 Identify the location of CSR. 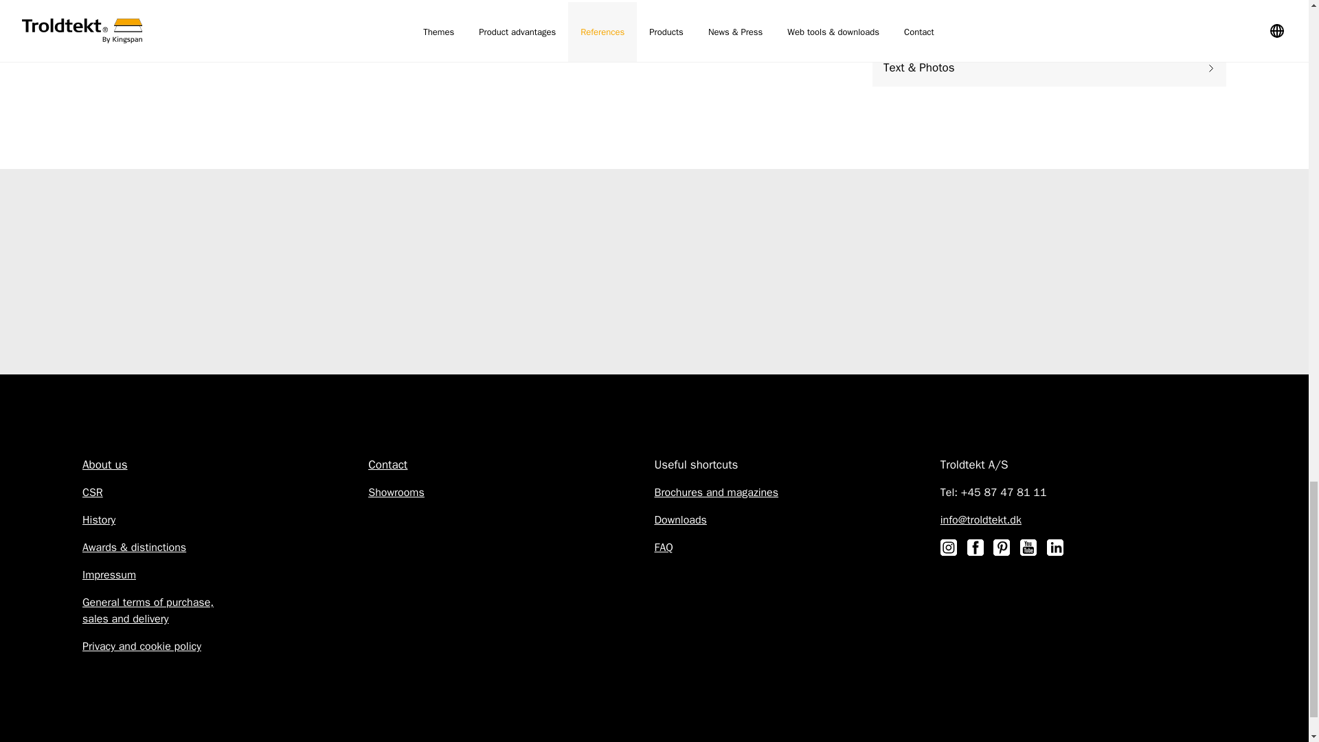
(92, 492).